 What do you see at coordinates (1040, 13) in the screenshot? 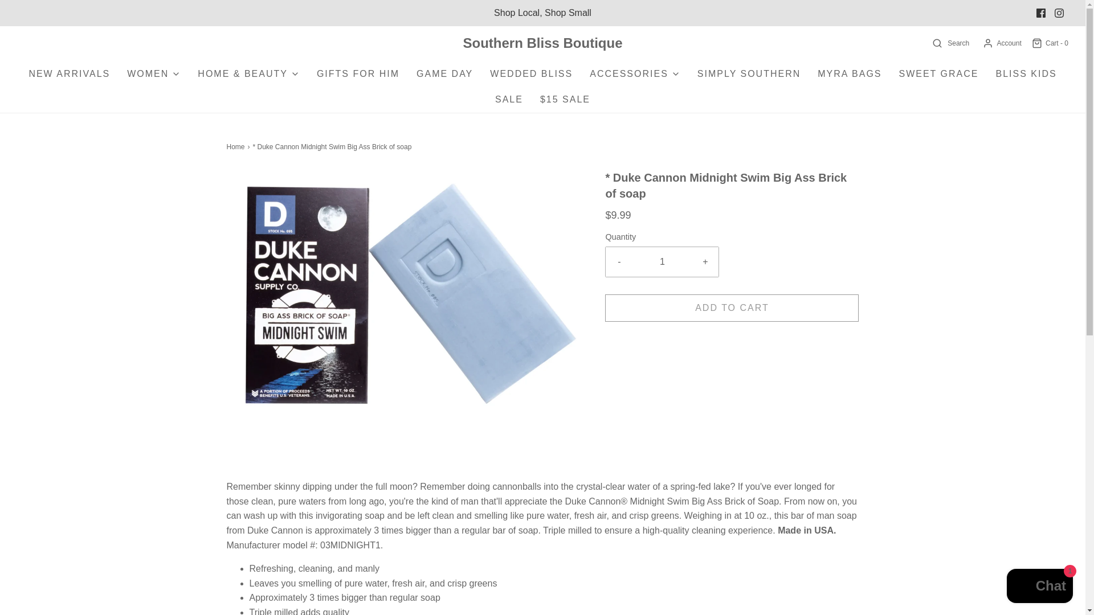
I see `Facebook icon` at bounding box center [1040, 13].